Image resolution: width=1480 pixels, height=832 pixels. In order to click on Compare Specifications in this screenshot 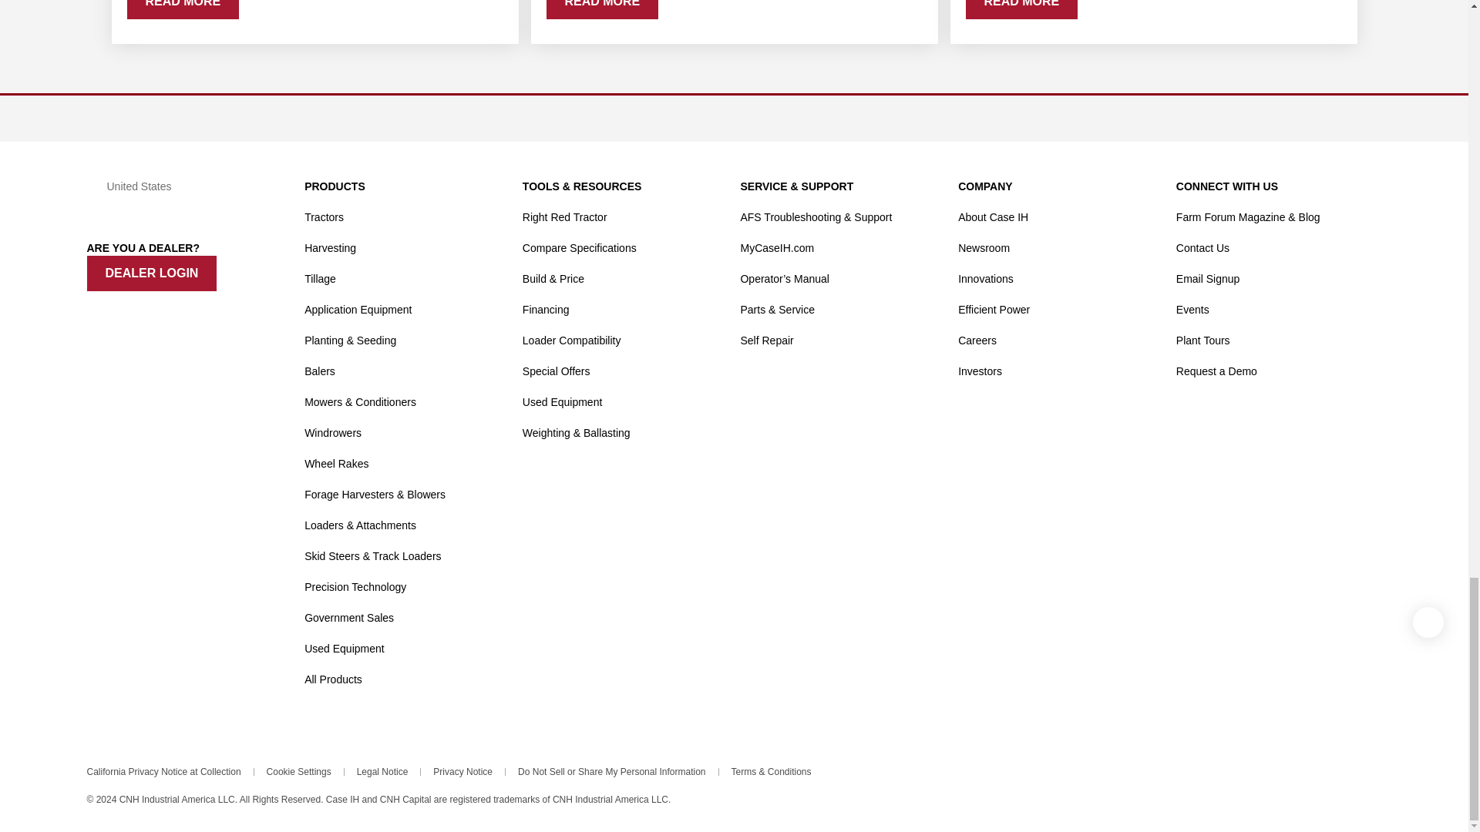, I will do `click(579, 248)`.